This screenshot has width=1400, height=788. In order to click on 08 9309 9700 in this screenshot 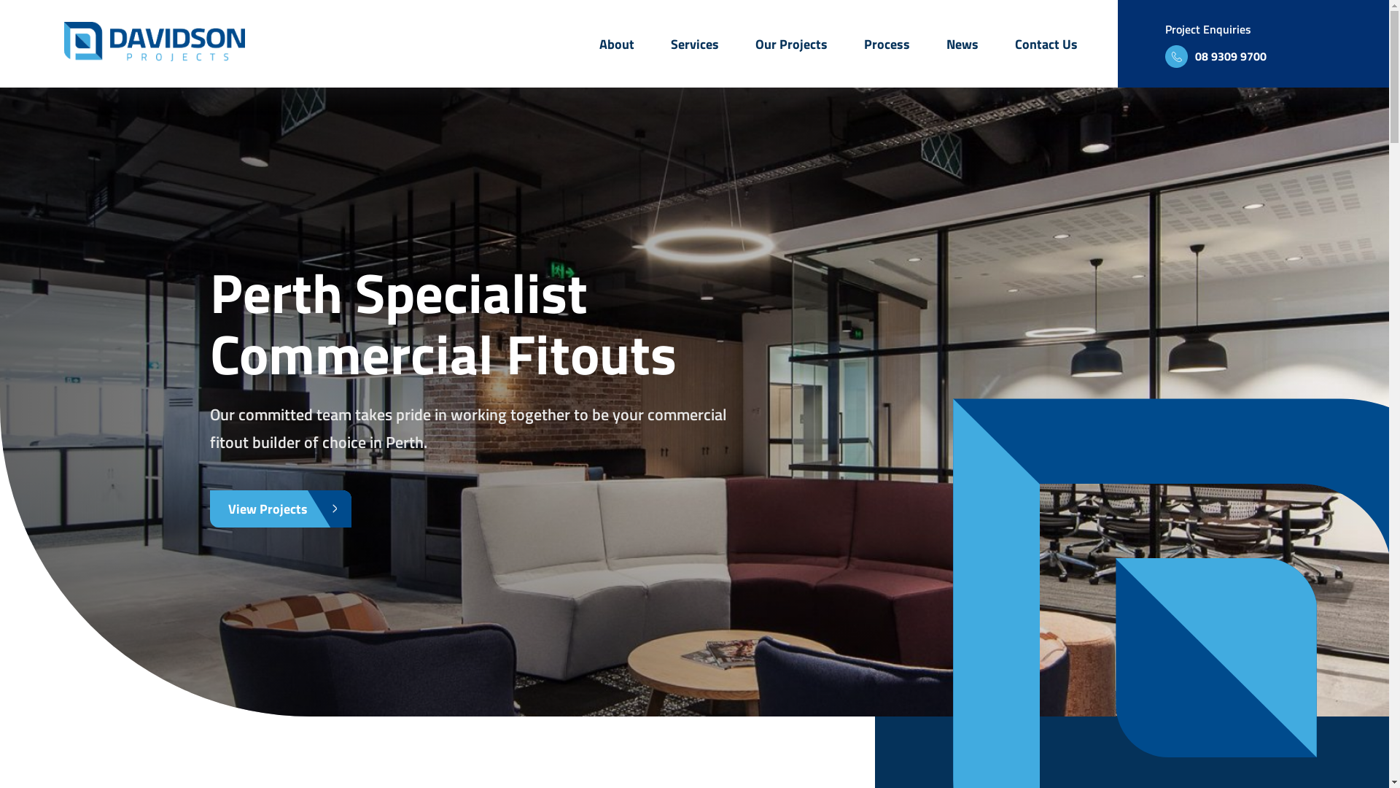, I will do `click(1216, 57)`.